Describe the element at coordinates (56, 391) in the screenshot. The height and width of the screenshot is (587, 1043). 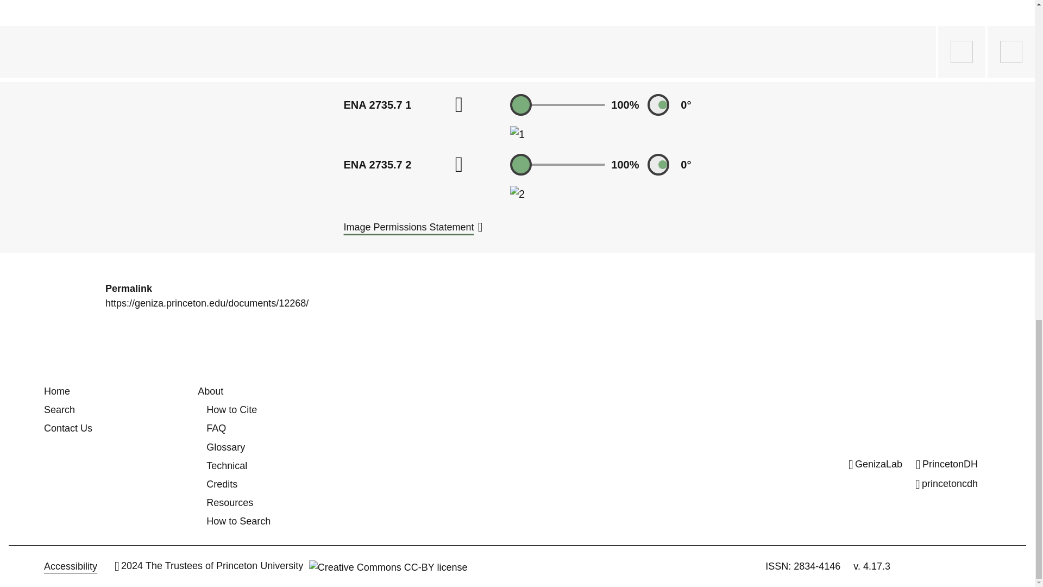
I see `Home` at that location.